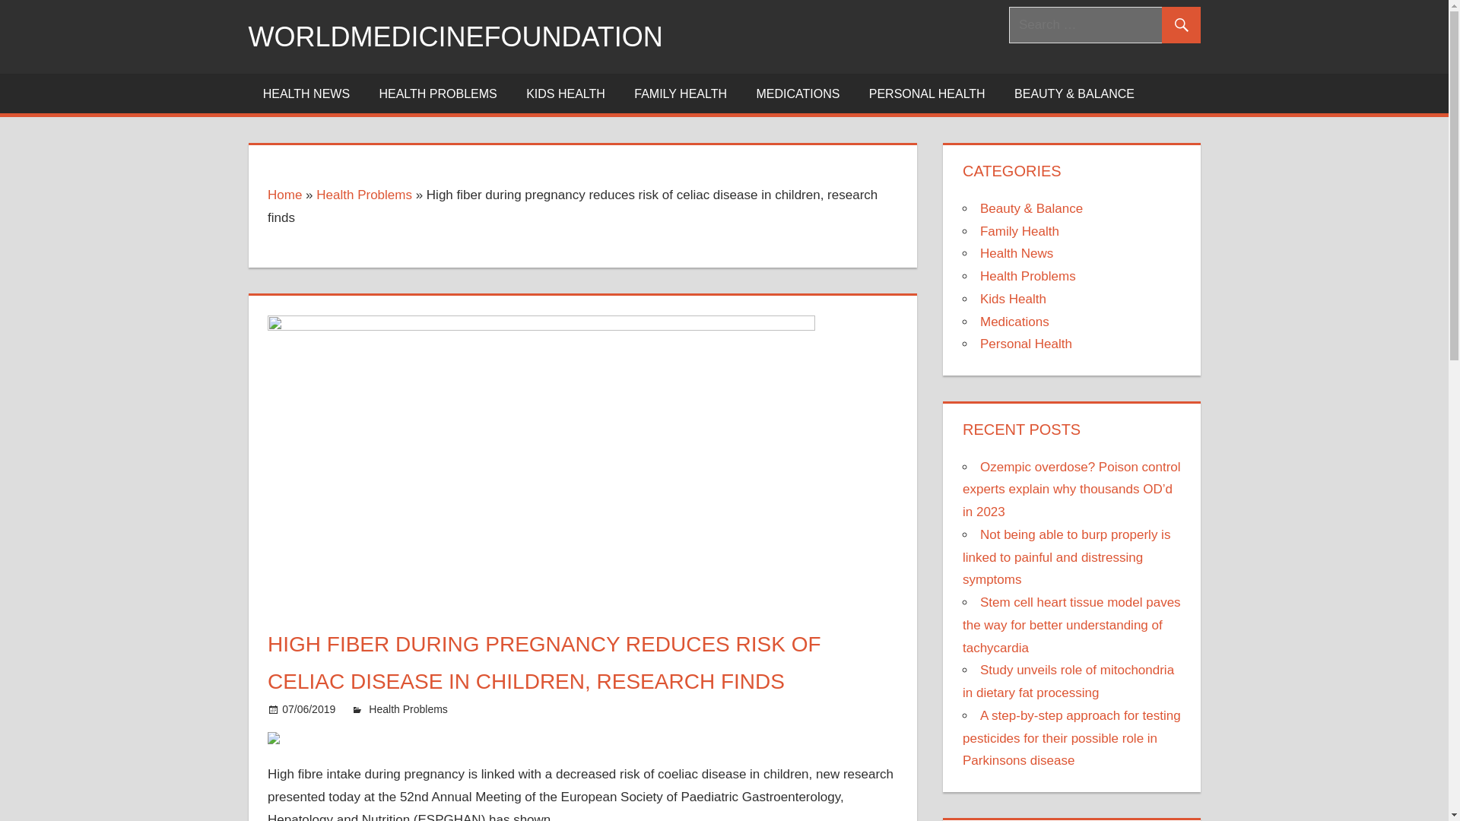 The width and height of the screenshot is (1460, 821). Describe the element at coordinates (284, 195) in the screenshot. I see `Home` at that location.